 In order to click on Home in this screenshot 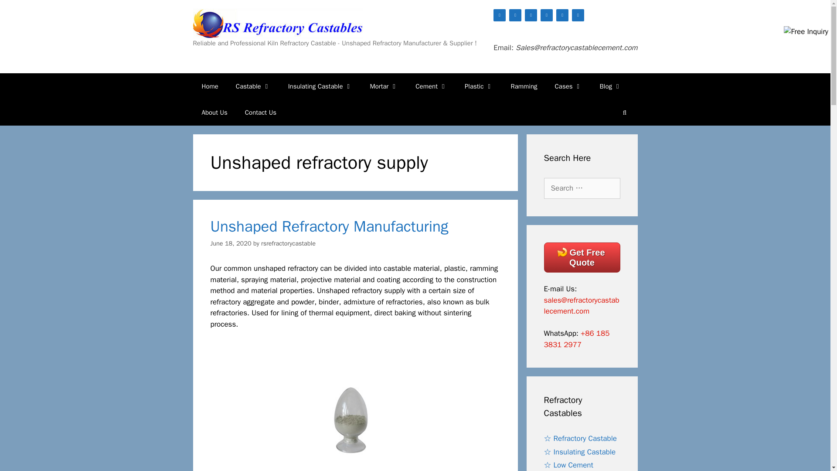, I will do `click(209, 86)`.